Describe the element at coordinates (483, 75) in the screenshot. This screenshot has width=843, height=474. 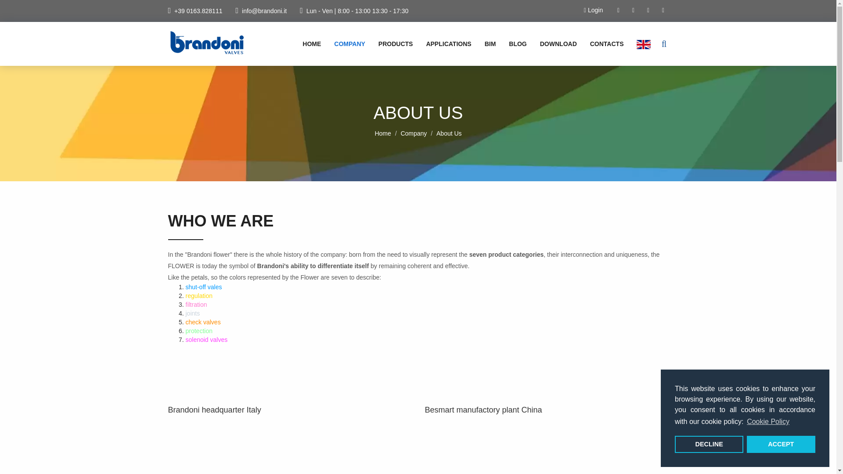
I see `water` at that location.